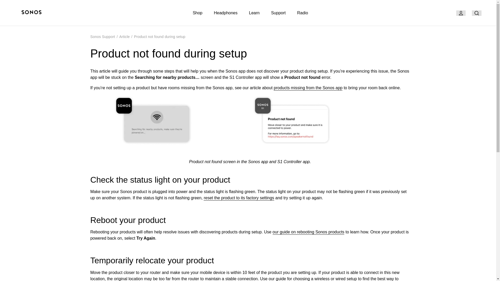  What do you see at coordinates (239, 198) in the screenshot?
I see `reset the product to its factory settings` at bounding box center [239, 198].